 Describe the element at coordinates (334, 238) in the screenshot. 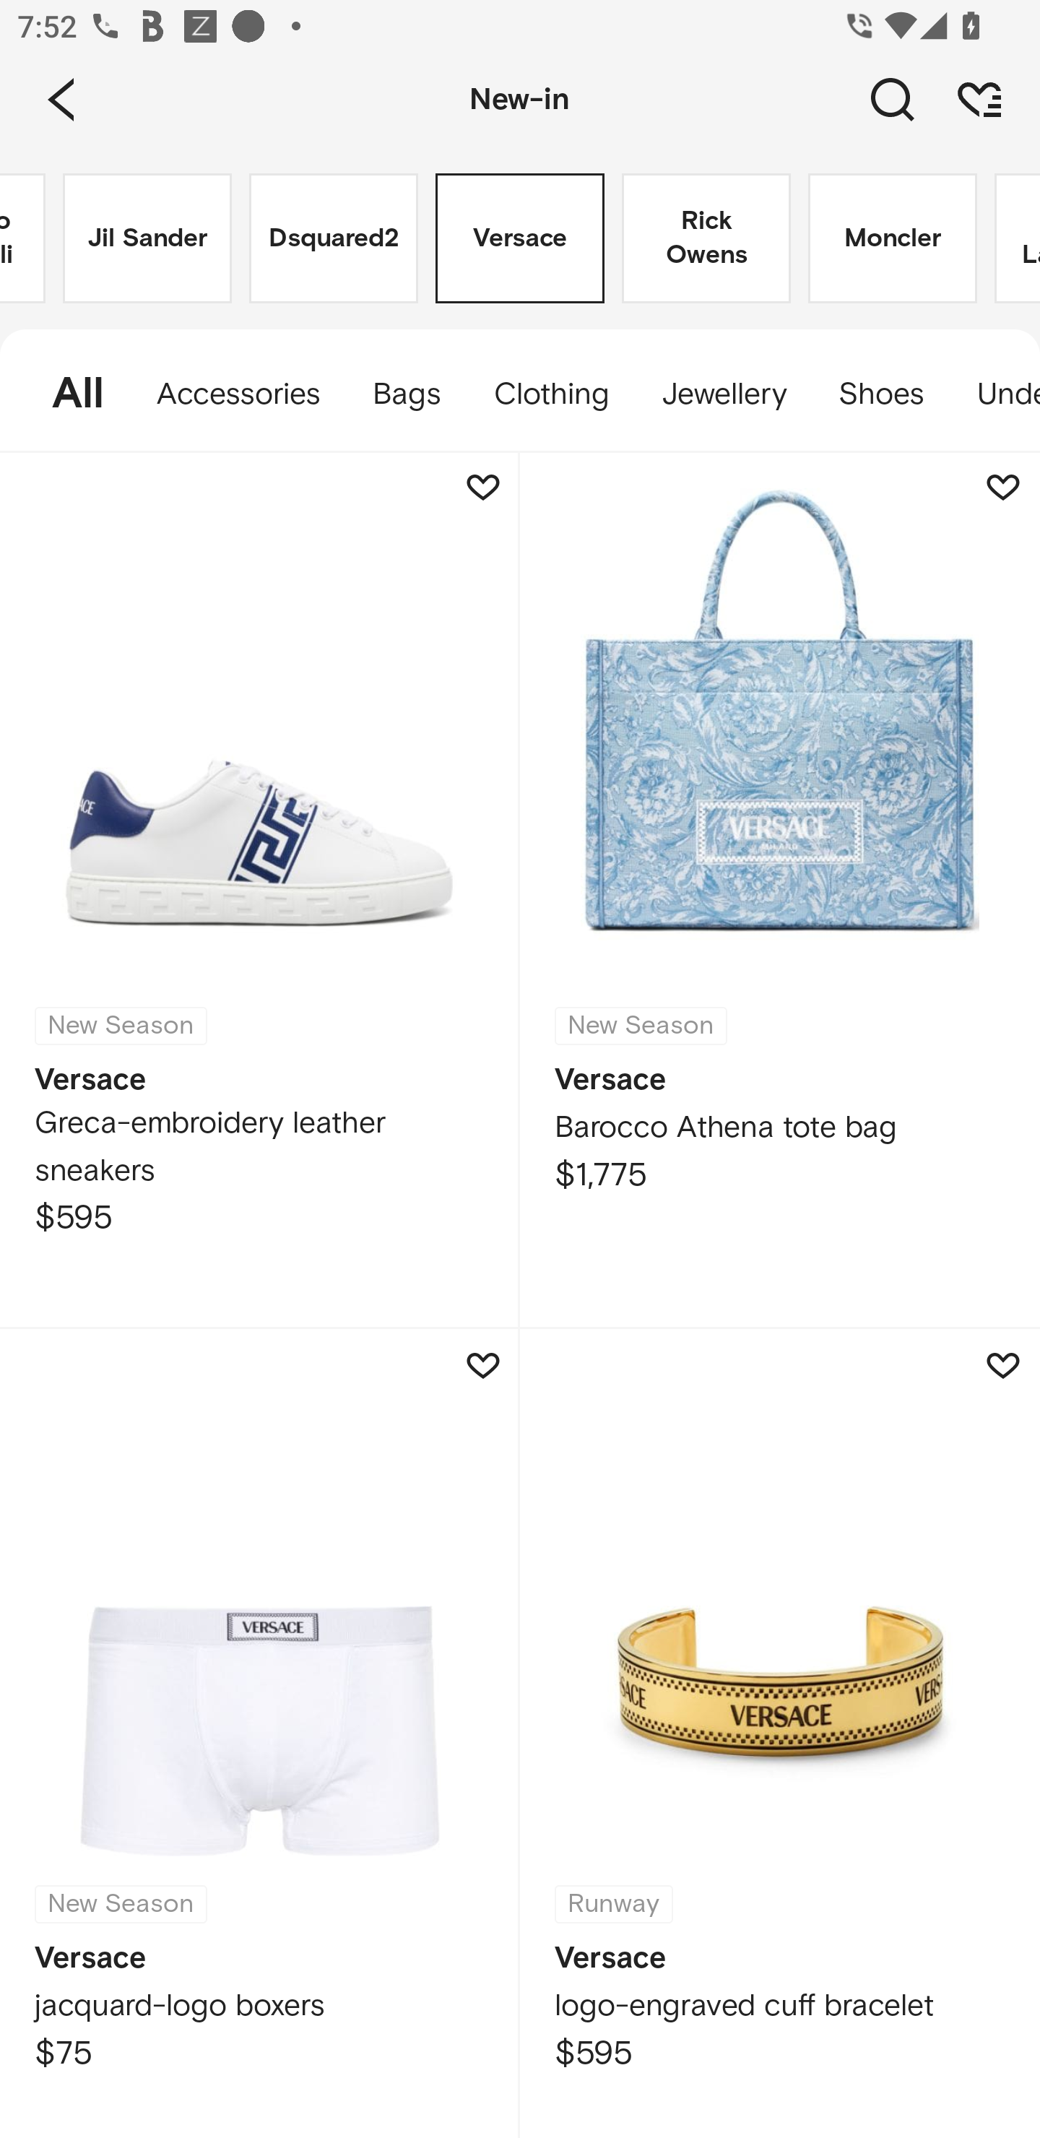

I see `Dsquared2` at that location.